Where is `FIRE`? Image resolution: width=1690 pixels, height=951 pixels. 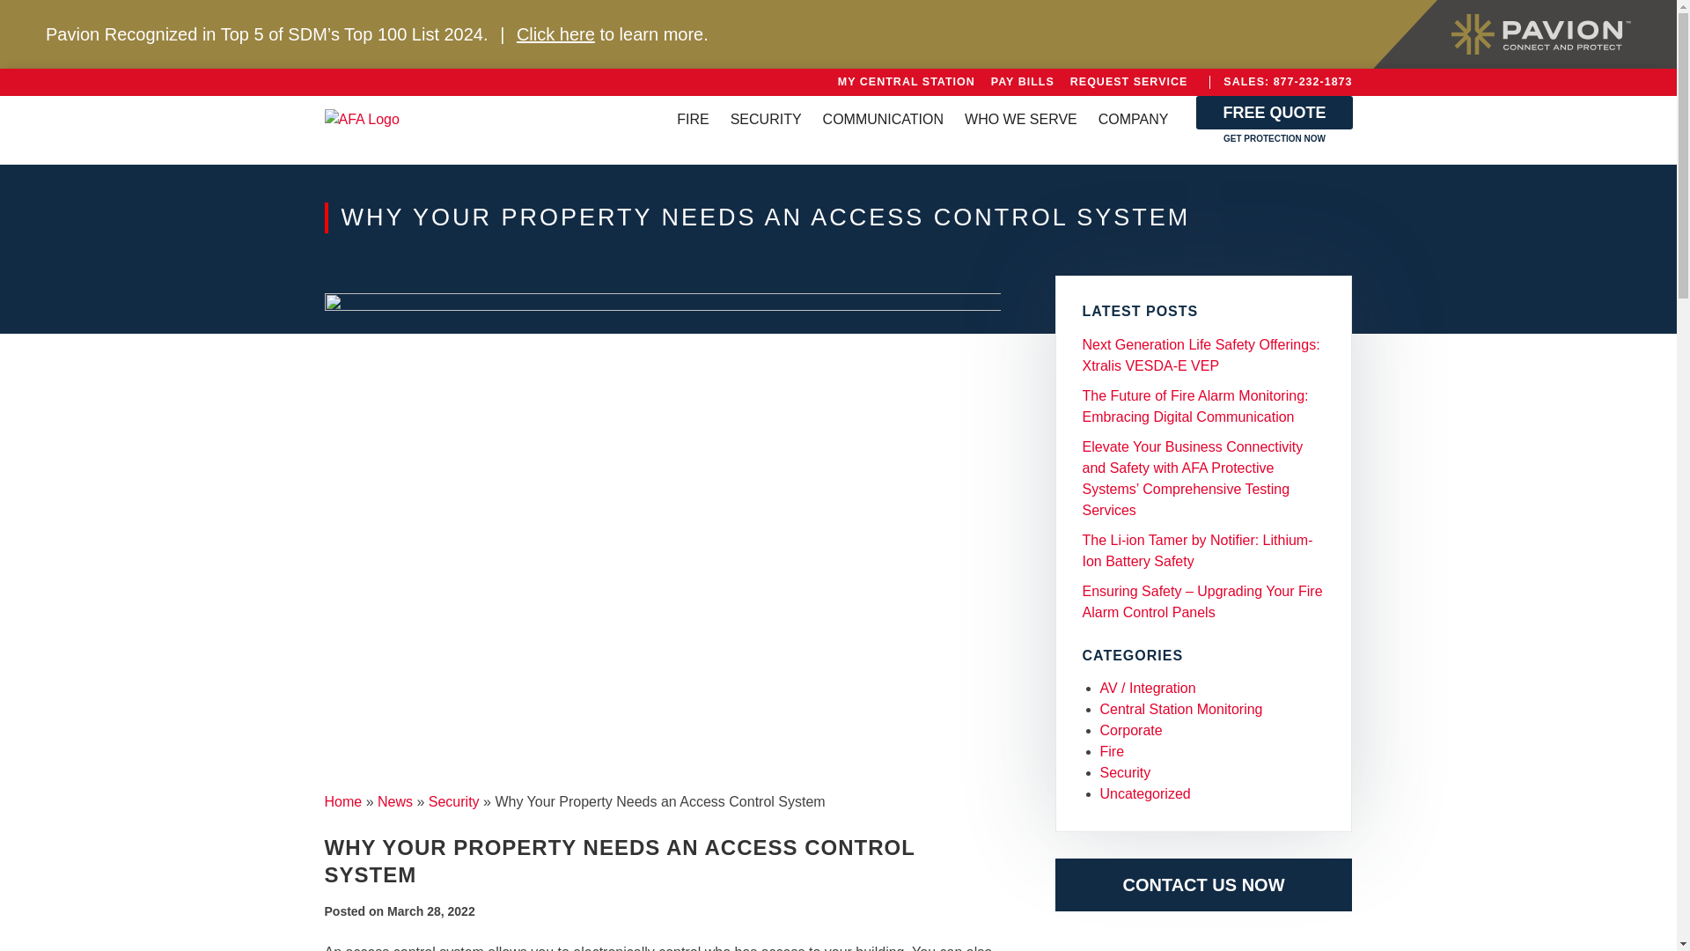 FIRE is located at coordinates (692, 120).